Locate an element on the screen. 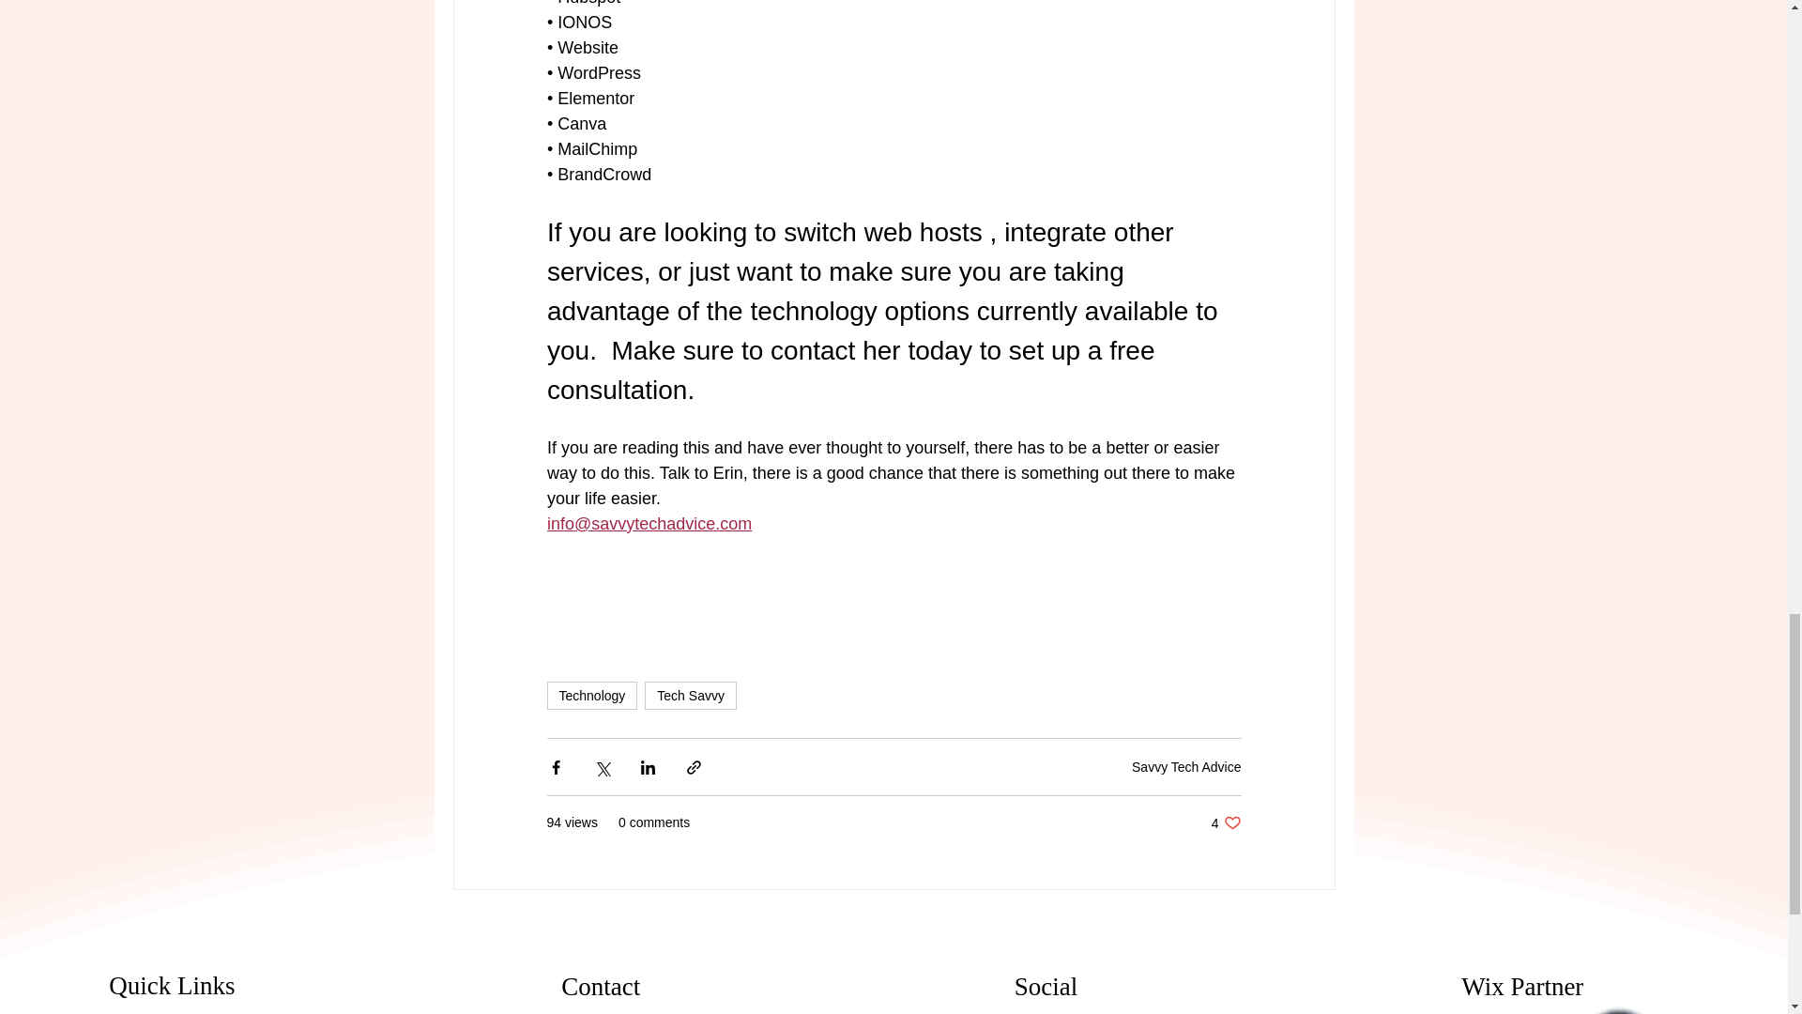  Tech Savvy is located at coordinates (1186, 766).